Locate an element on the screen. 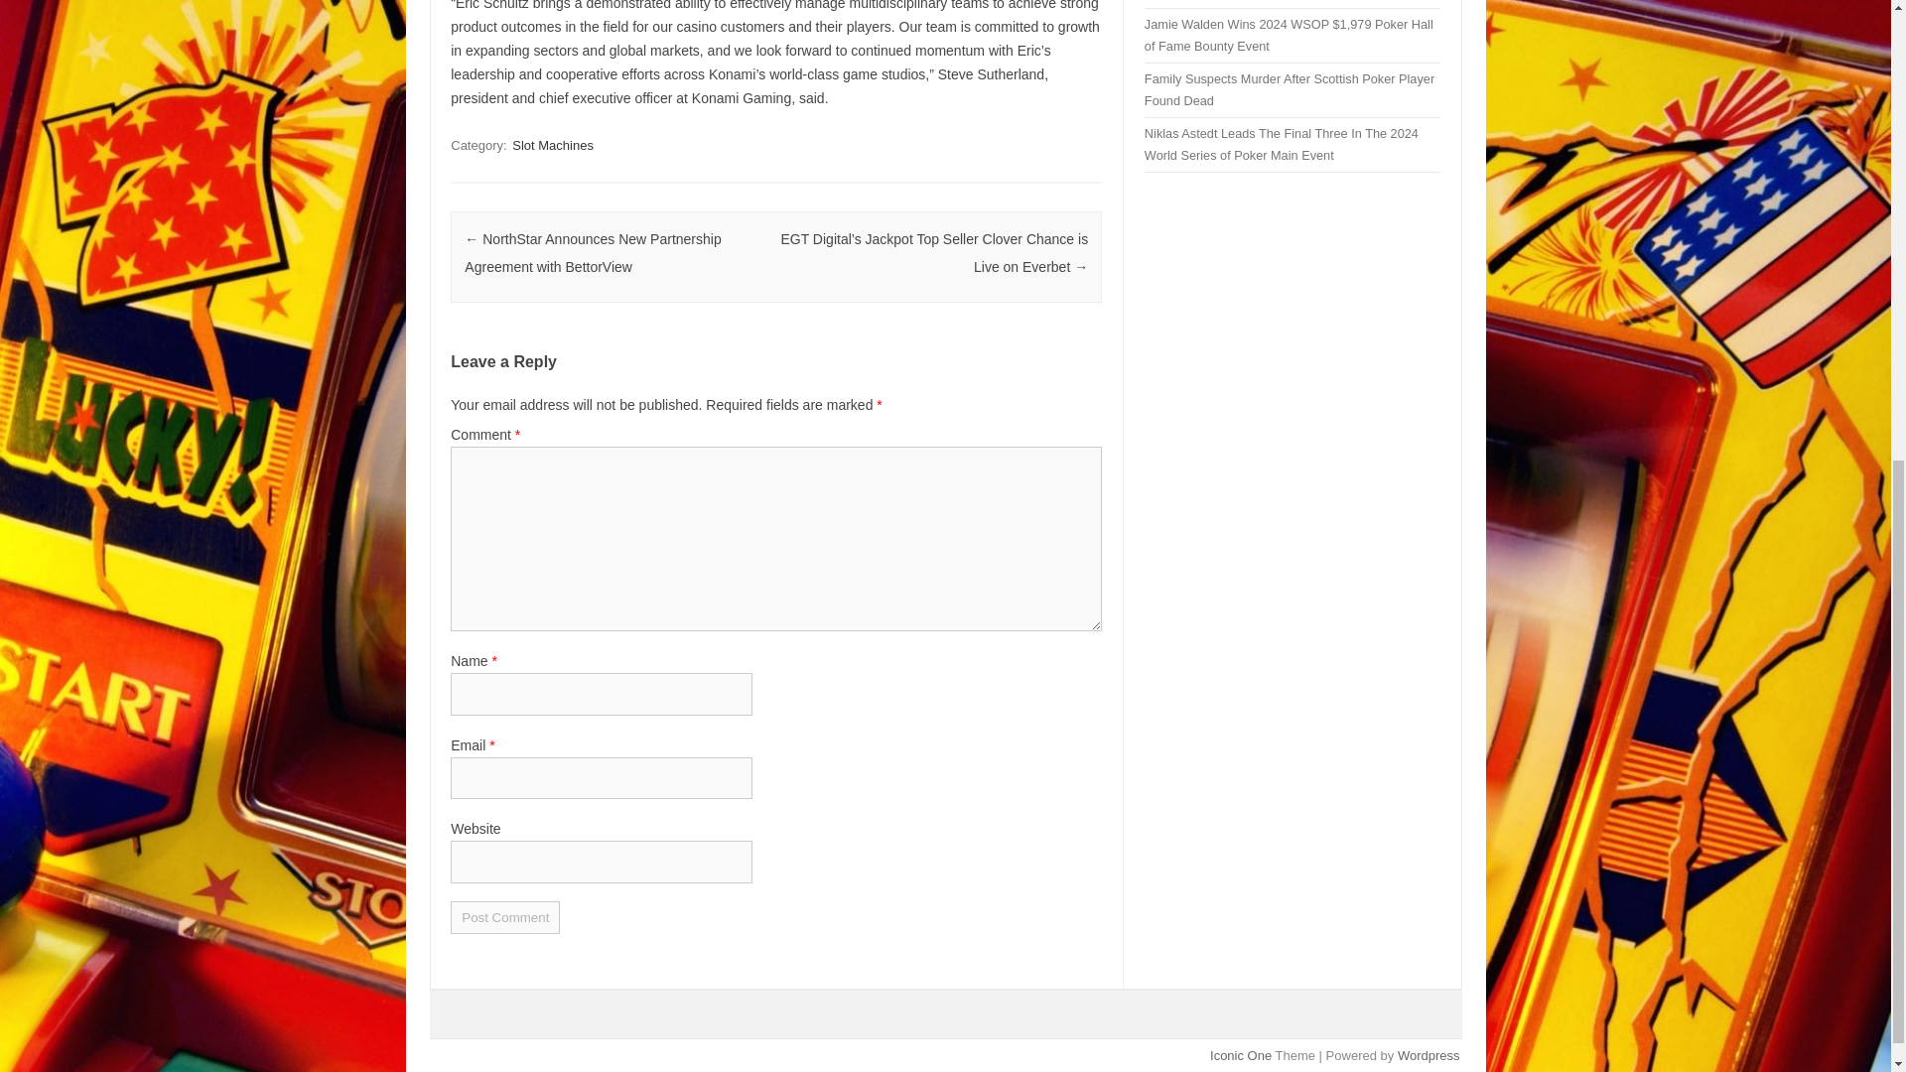 The height and width of the screenshot is (1072, 1906). Post Comment is located at coordinates (504, 917).